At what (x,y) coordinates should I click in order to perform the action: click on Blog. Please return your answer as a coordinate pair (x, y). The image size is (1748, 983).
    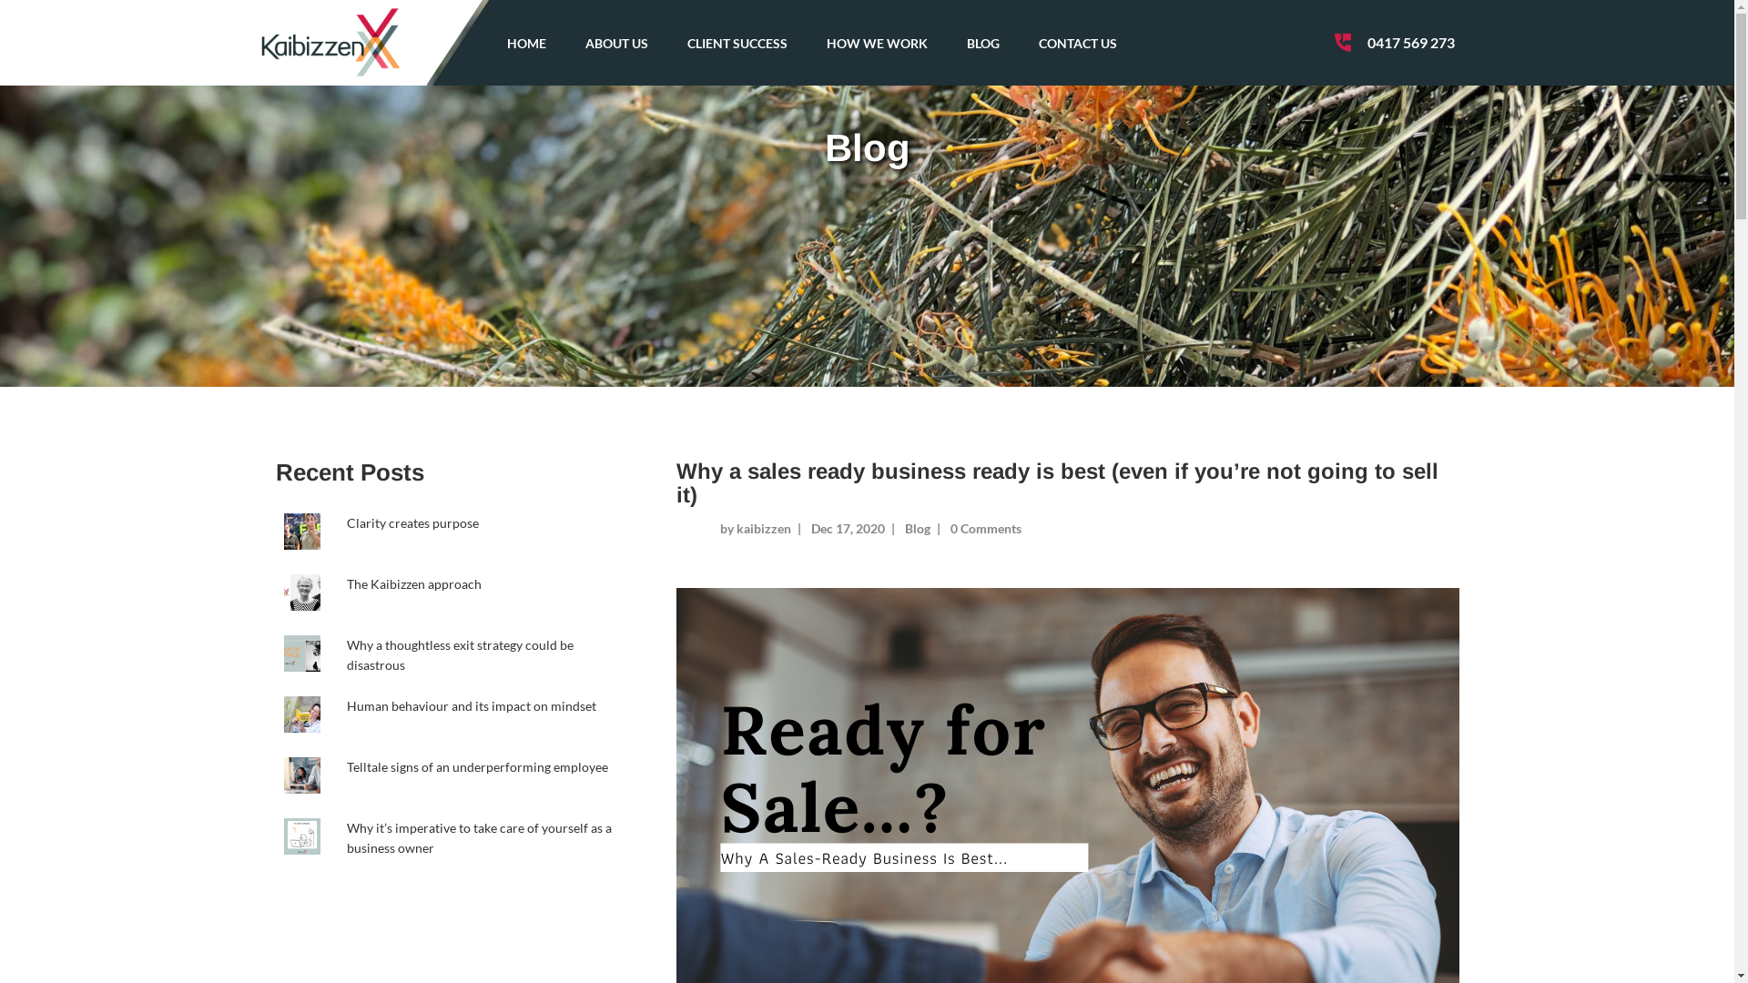
    Looking at the image, I should click on (918, 528).